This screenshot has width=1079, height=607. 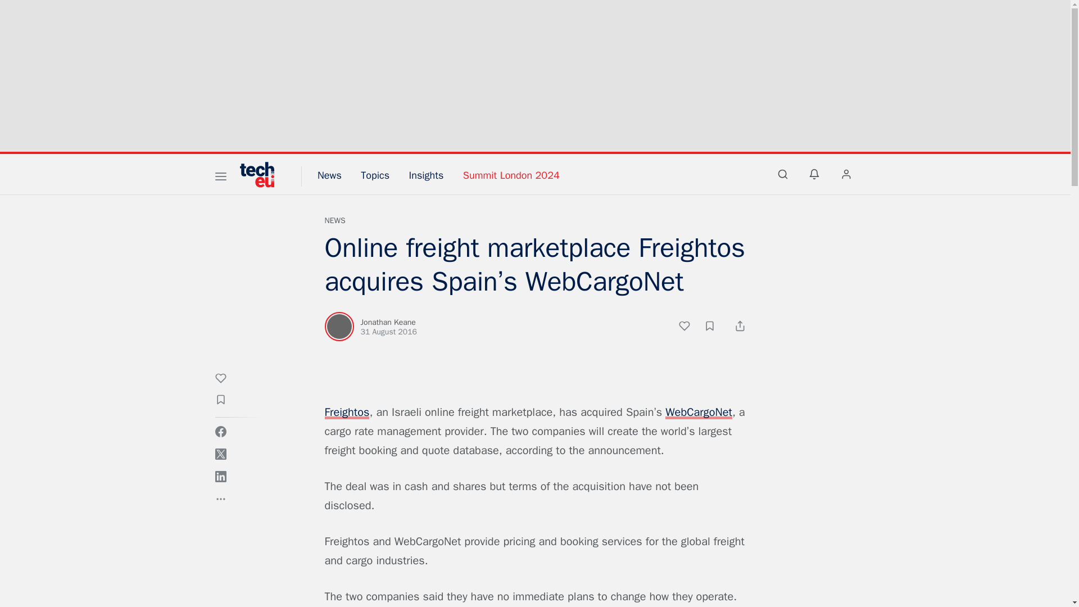 I want to click on Insights, so click(x=426, y=175).